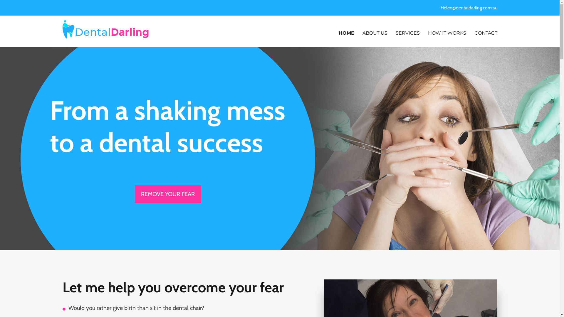  What do you see at coordinates (346, 33) in the screenshot?
I see `HOME` at bounding box center [346, 33].